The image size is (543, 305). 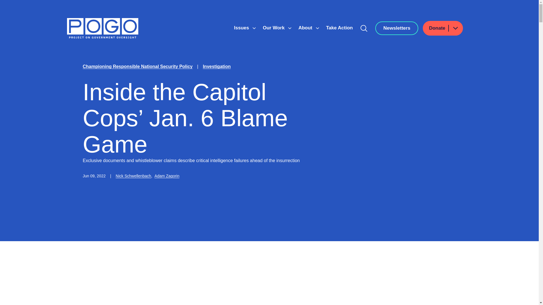 What do you see at coordinates (254, 28) in the screenshot?
I see `Show submenu for Issues` at bounding box center [254, 28].